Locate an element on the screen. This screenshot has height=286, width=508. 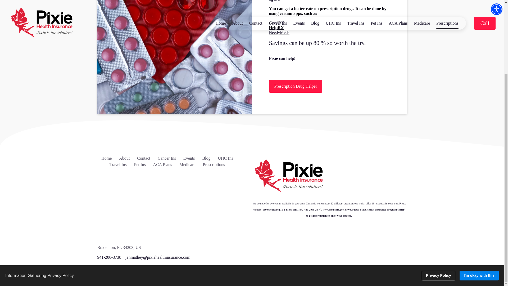
Cancer Ins is located at coordinates (167, 158).